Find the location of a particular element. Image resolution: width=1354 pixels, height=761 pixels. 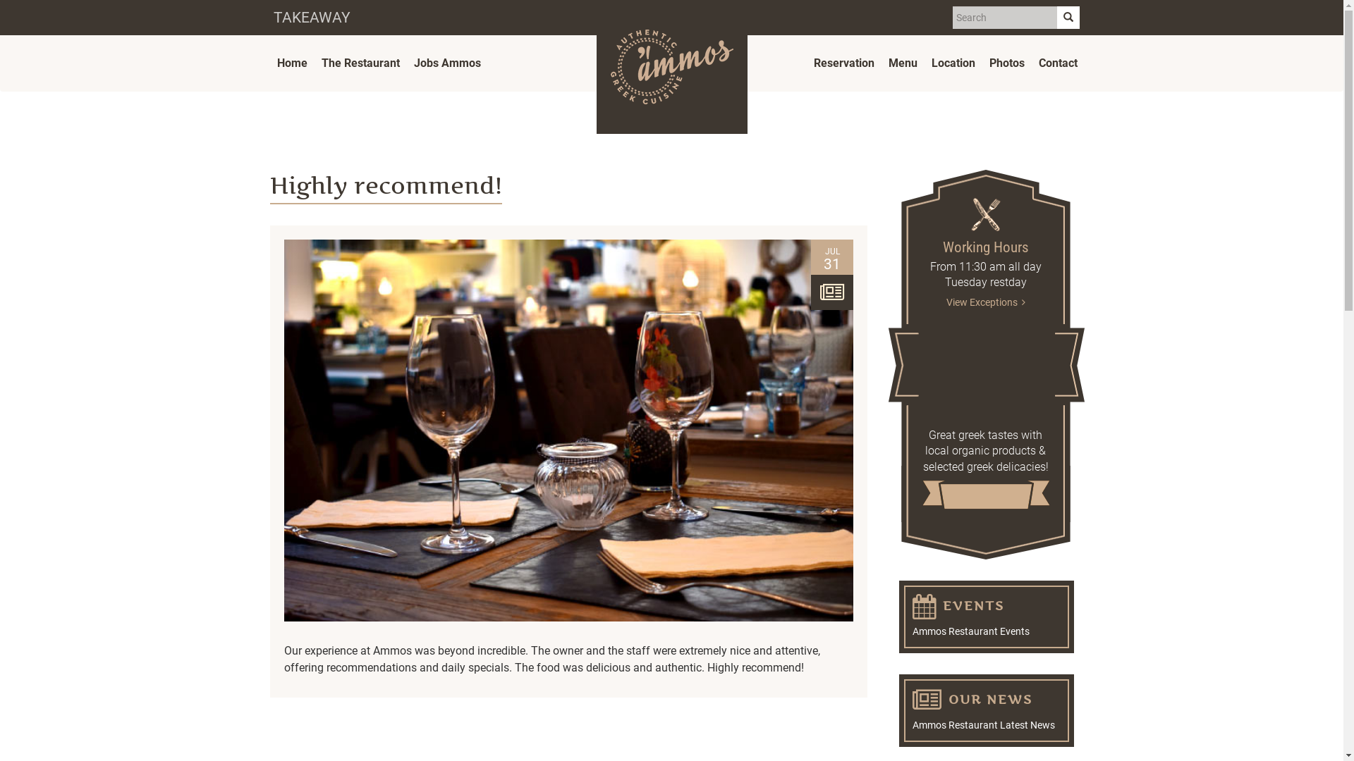

Location is located at coordinates (953, 63).